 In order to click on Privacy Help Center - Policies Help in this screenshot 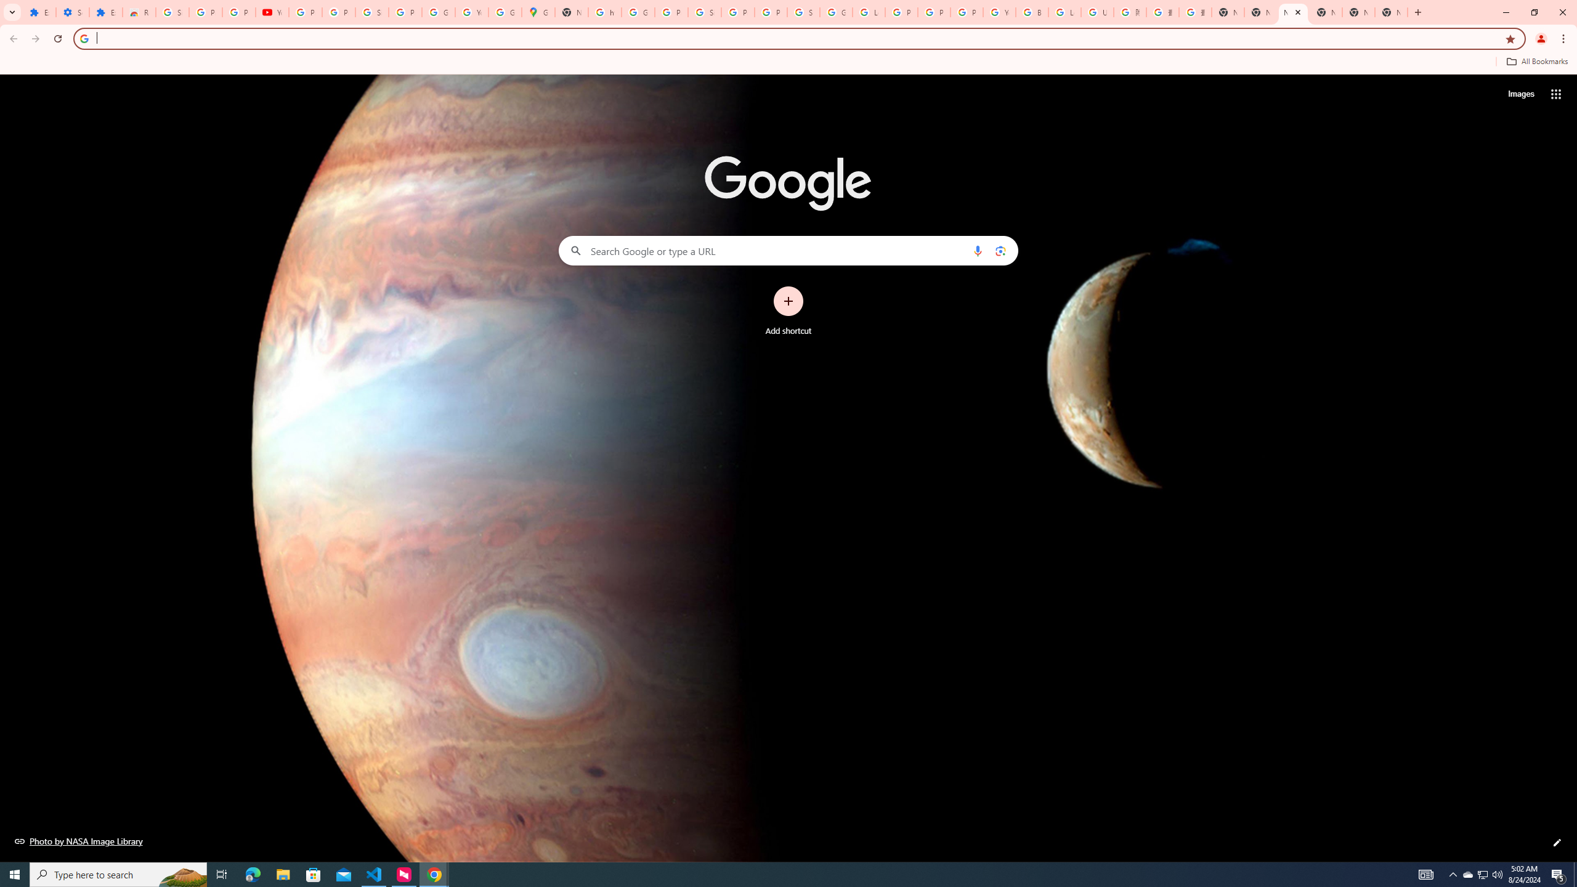, I will do `click(934, 12)`.